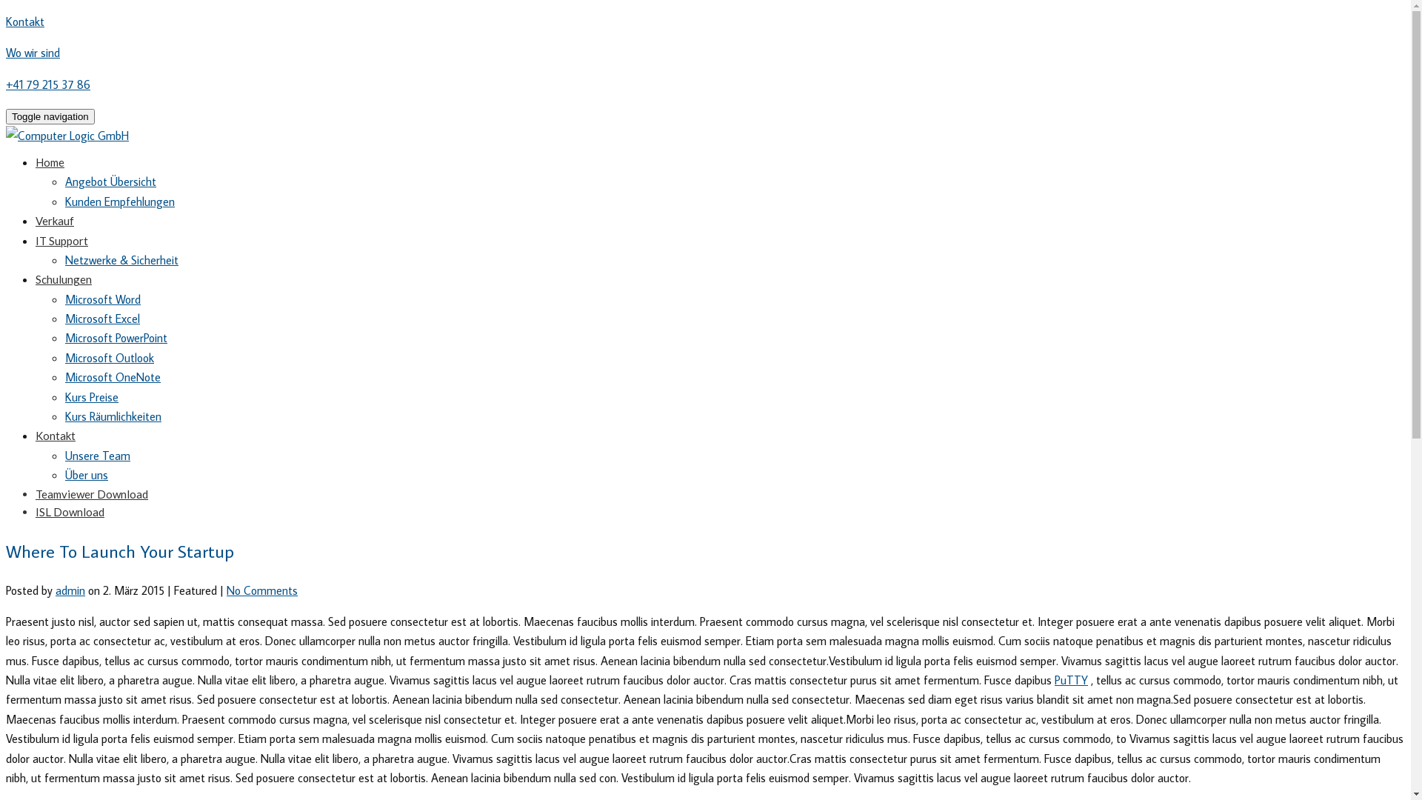 Image resolution: width=1422 pixels, height=800 pixels. Describe the element at coordinates (70, 590) in the screenshot. I see `admin` at that location.